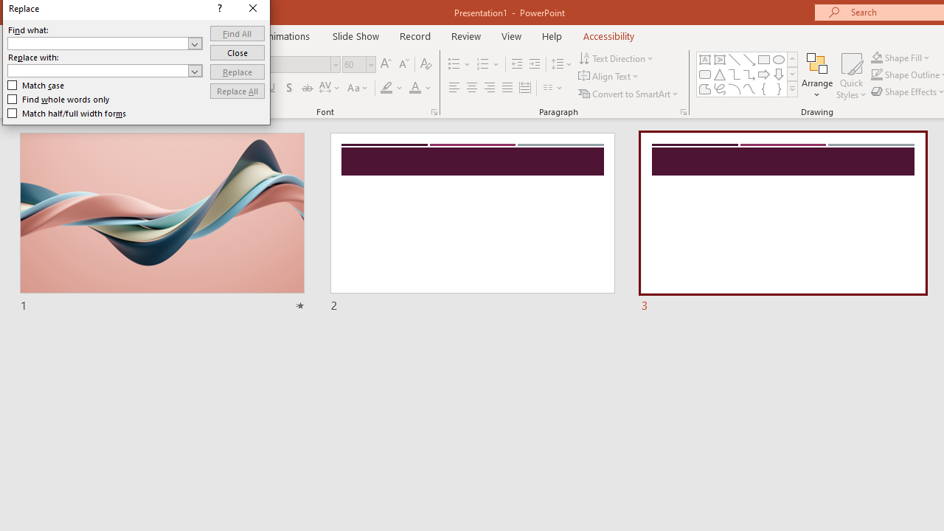 Image resolution: width=944 pixels, height=531 pixels. What do you see at coordinates (779, 88) in the screenshot?
I see `Right Brace` at bounding box center [779, 88].